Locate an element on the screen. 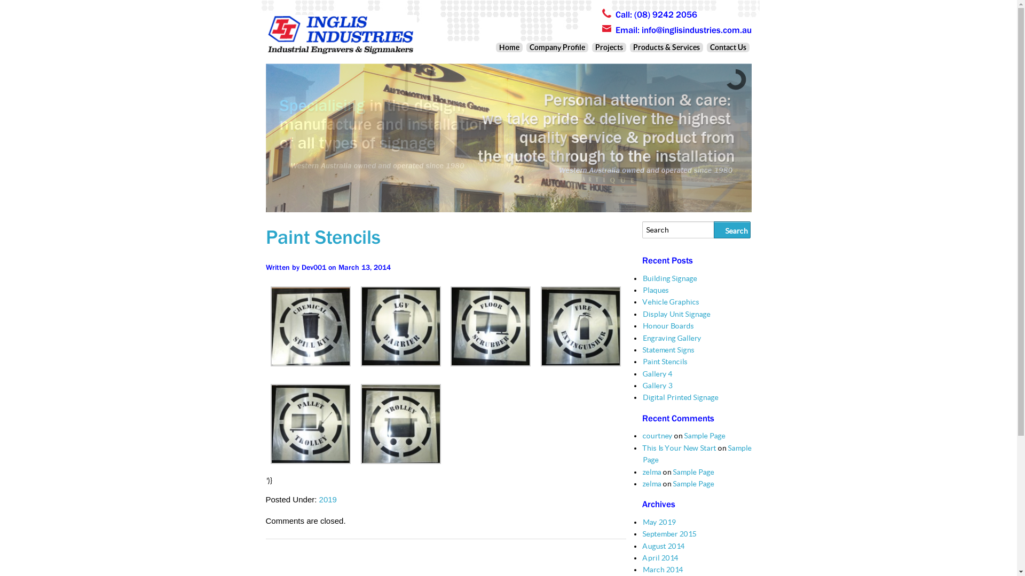  April 2014 is located at coordinates (660, 558).